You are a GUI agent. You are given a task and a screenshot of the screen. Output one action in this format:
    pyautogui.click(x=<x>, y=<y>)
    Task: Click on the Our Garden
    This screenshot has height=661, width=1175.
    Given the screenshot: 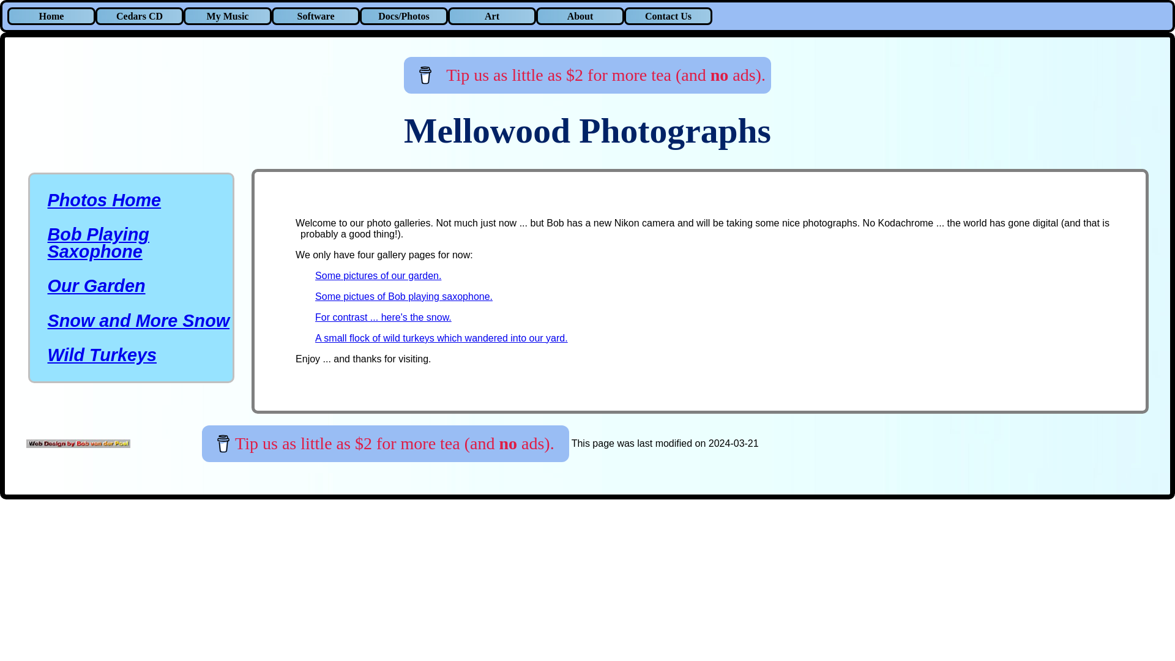 What is the action you would take?
    pyautogui.click(x=97, y=285)
    